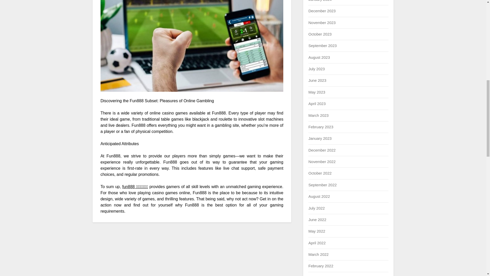 This screenshot has width=490, height=276. What do you see at coordinates (320, 173) in the screenshot?
I see `October 2022` at bounding box center [320, 173].